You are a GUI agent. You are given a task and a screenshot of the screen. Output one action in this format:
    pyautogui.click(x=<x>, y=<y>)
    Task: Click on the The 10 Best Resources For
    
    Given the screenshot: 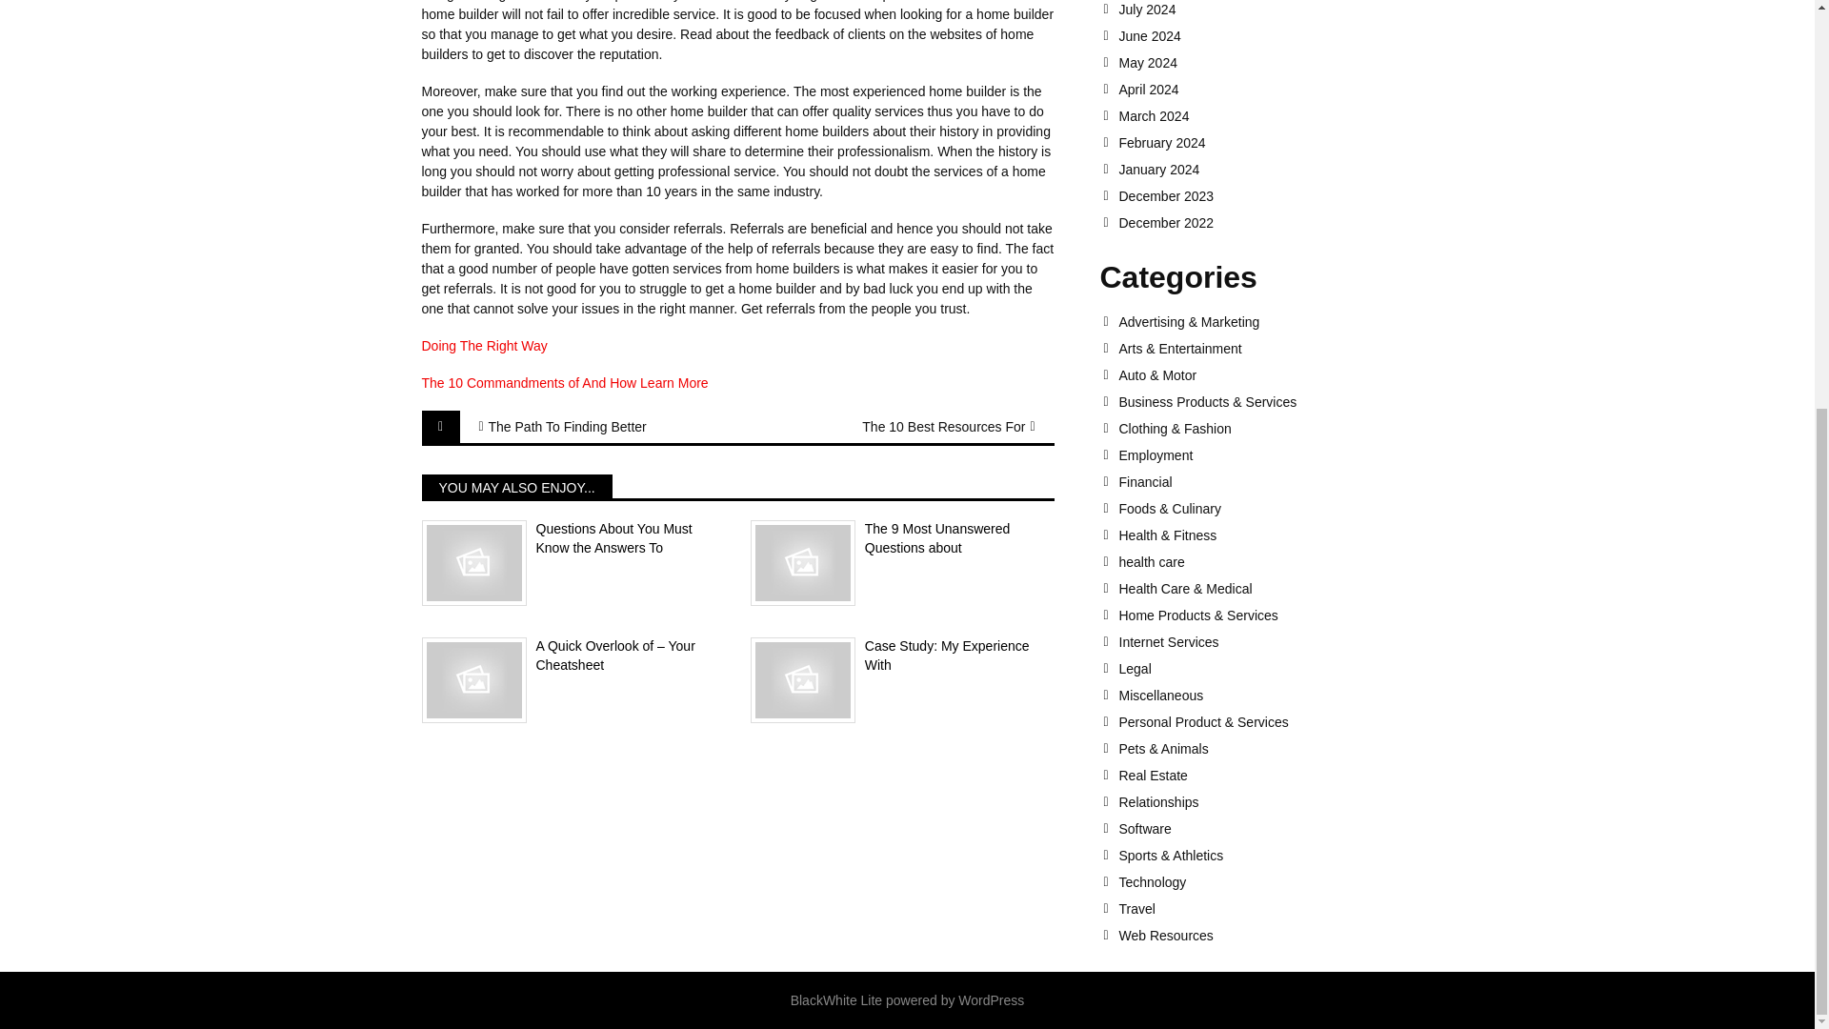 What is the action you would take?
    pyautogui.click(x=928, y=427)
    